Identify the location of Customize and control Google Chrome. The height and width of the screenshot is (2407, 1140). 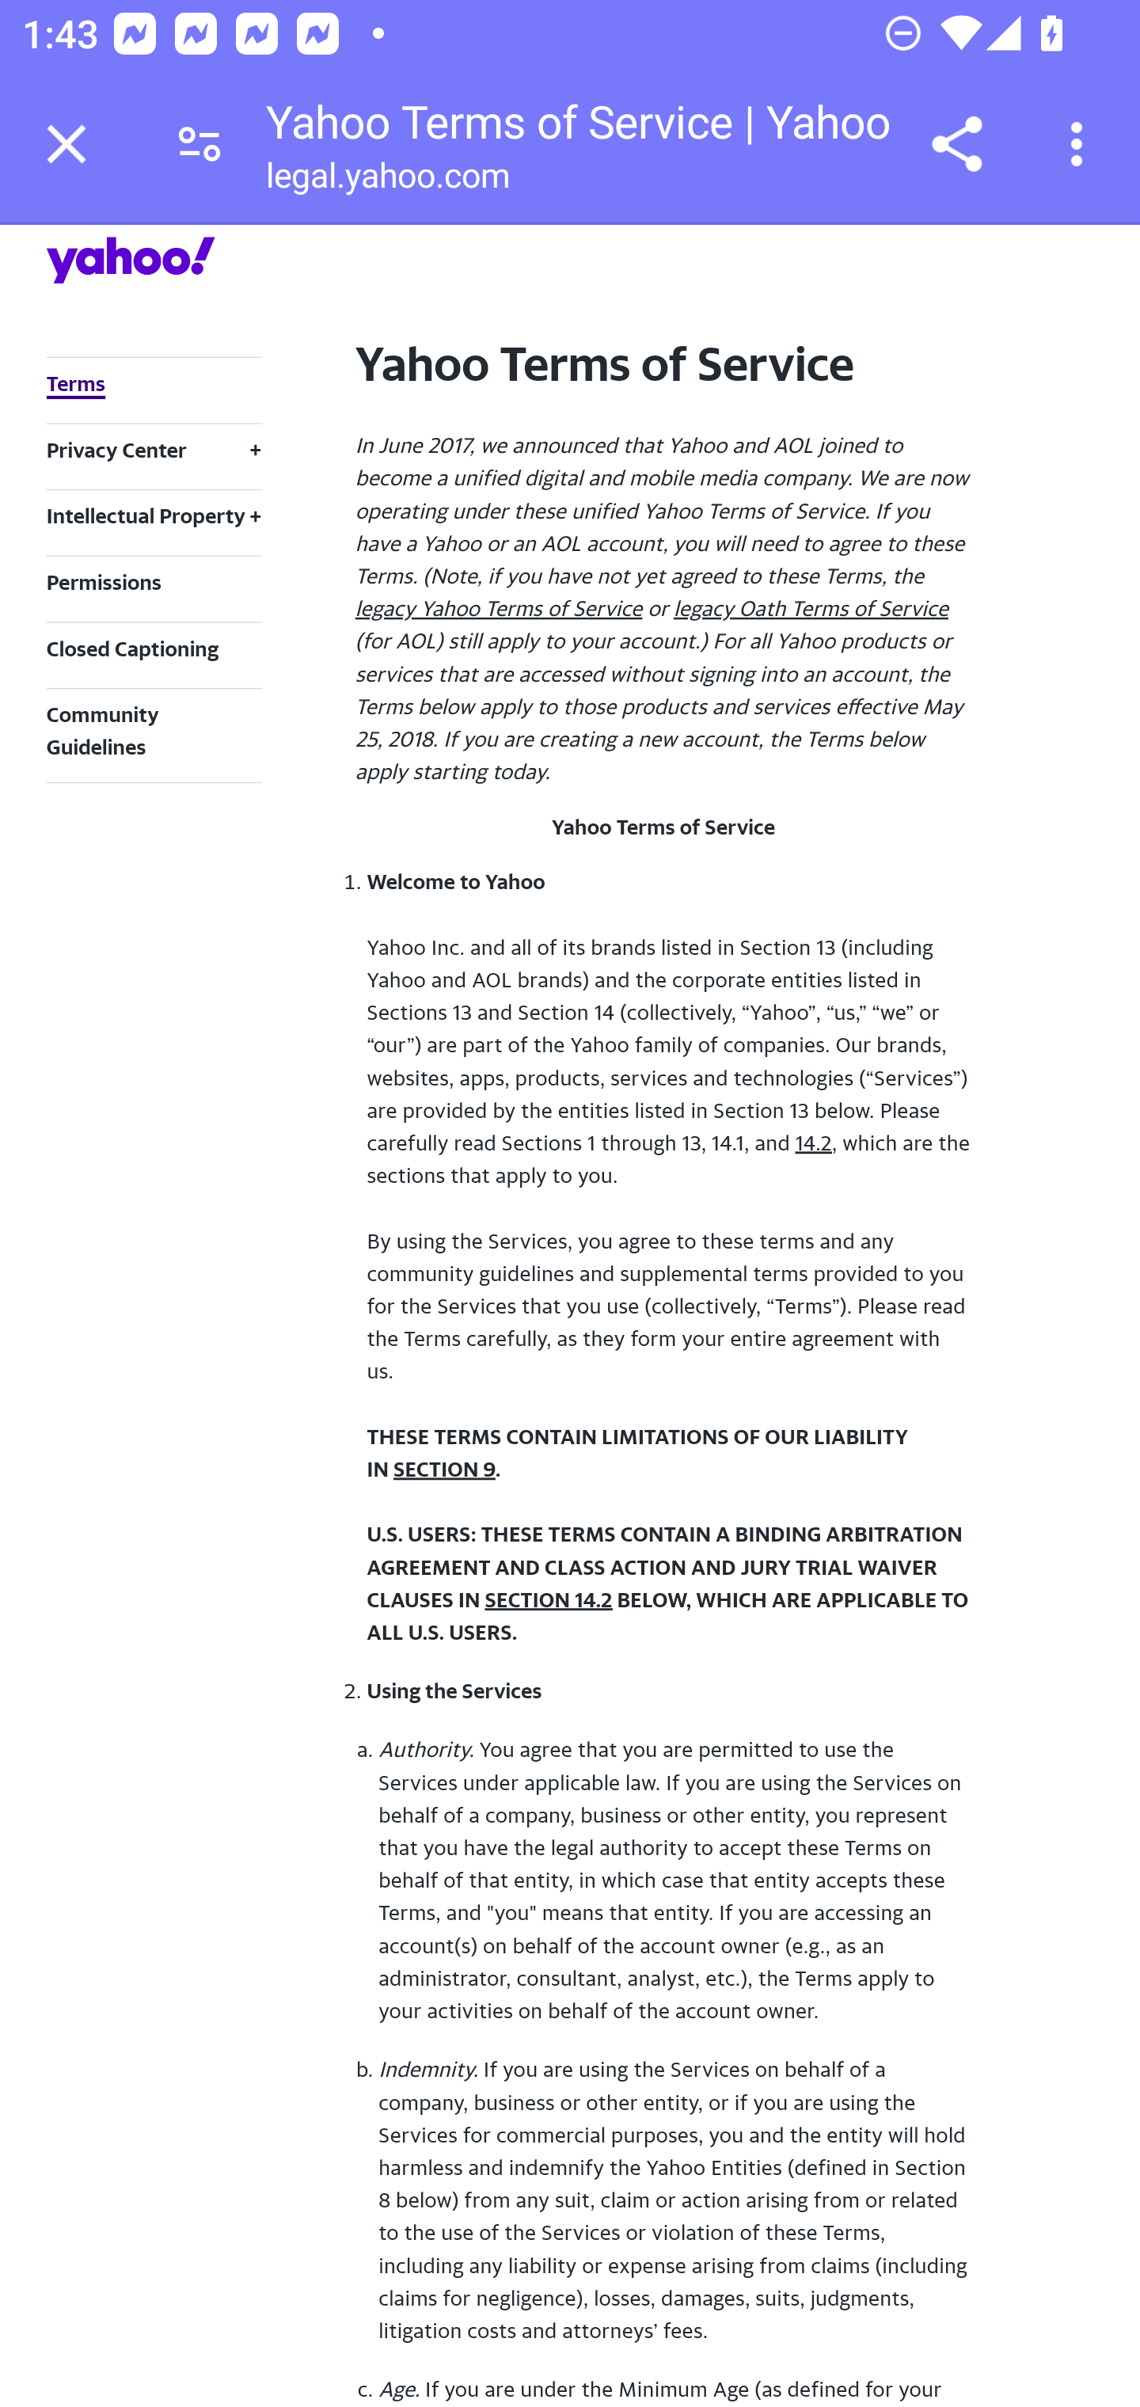
(1081, 144).